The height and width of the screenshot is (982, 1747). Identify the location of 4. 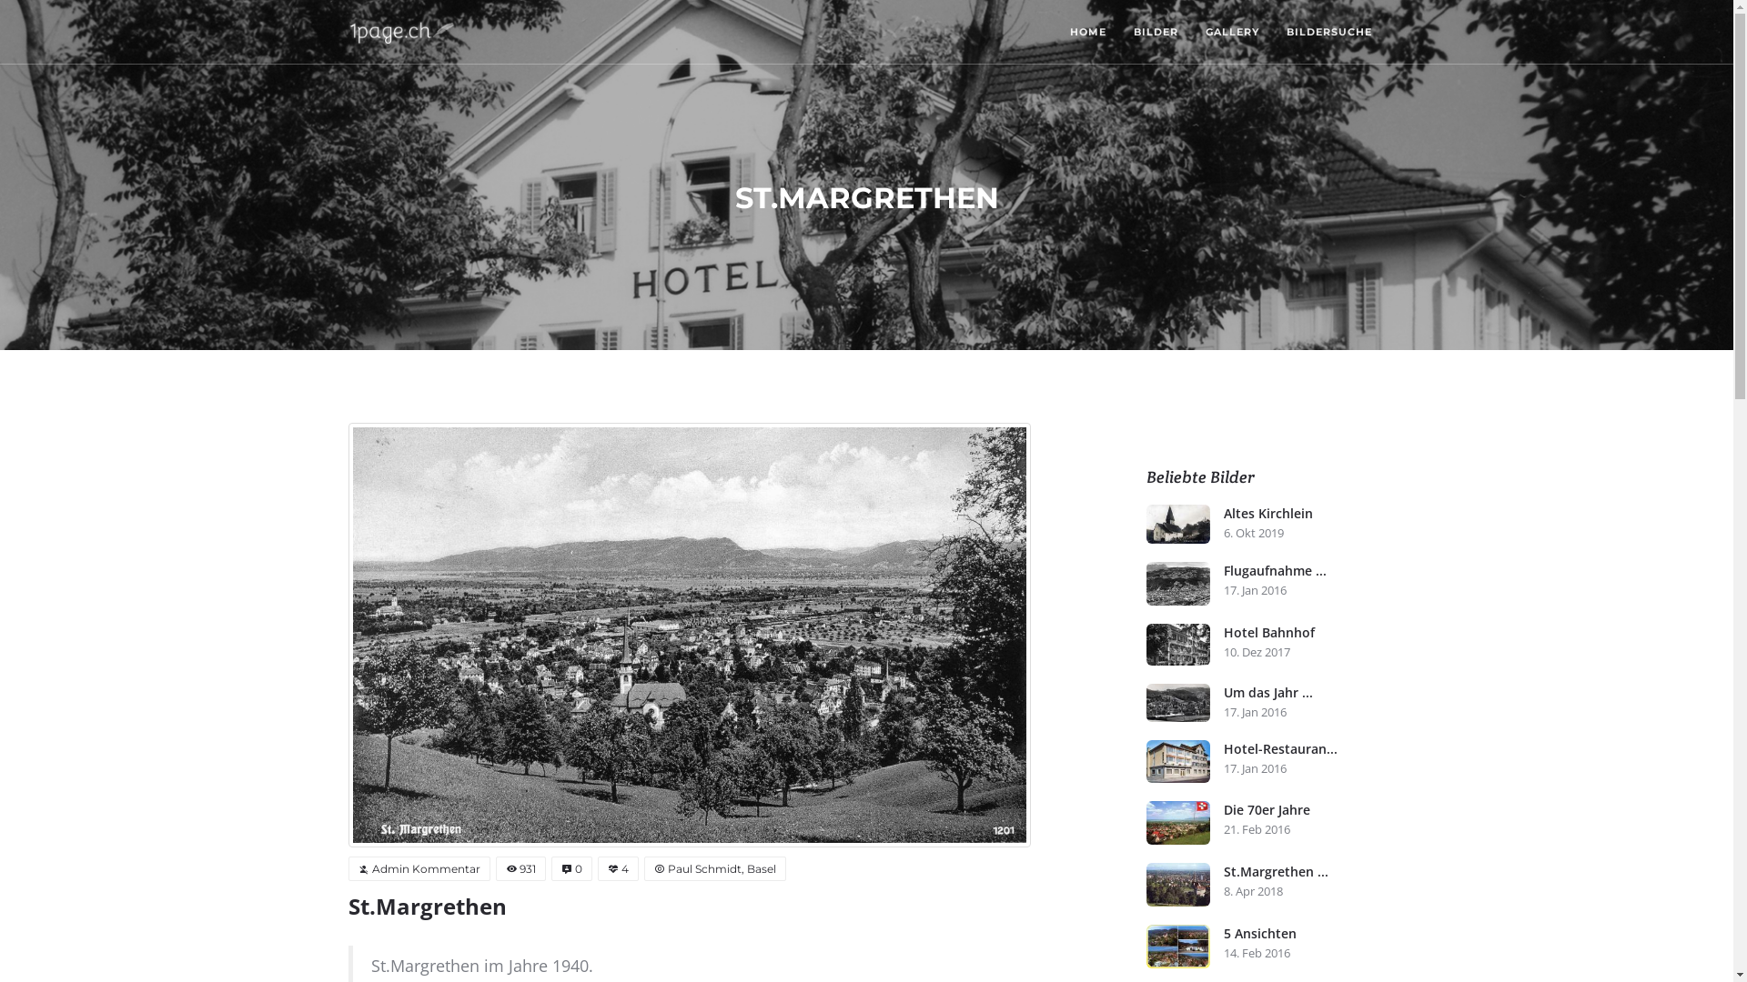
(617, 869).